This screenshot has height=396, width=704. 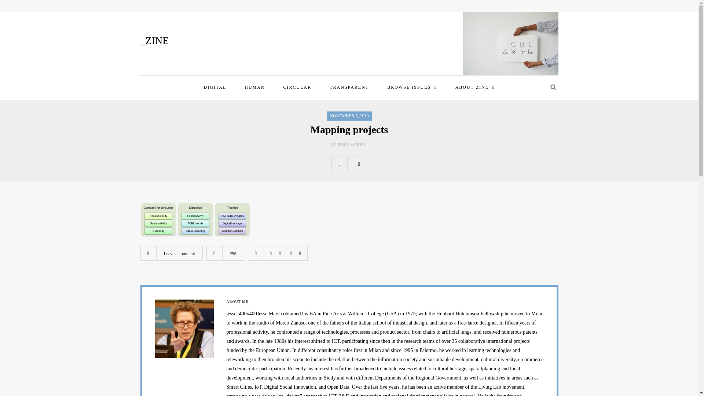 I want to click on CIRCULAR, so click(x=297, y=87).